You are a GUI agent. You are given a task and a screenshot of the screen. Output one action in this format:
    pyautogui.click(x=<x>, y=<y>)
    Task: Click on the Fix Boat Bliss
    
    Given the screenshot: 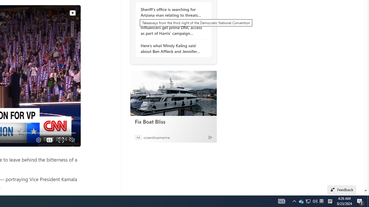 What is the action you would take?
    pyautogui.click(x=173, y=93)
    